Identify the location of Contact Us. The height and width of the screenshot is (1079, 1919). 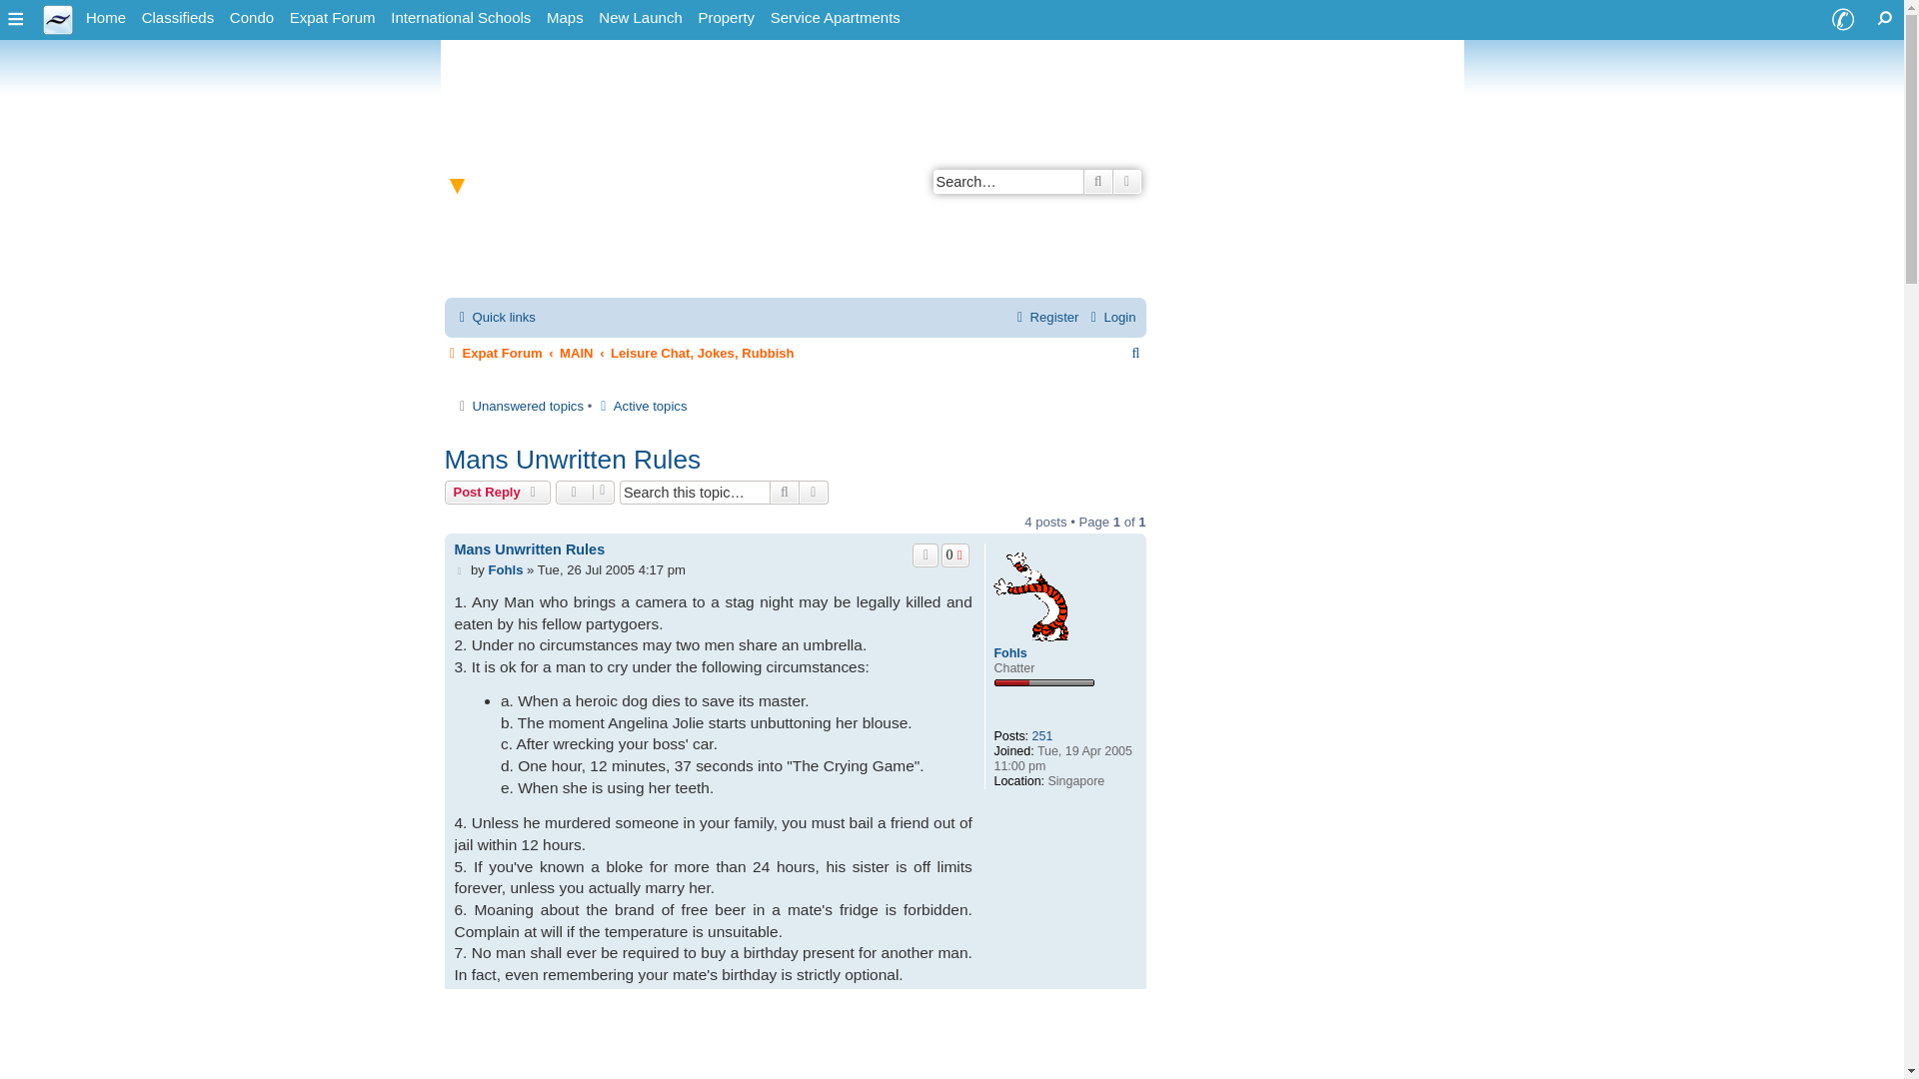
(1842, 20).